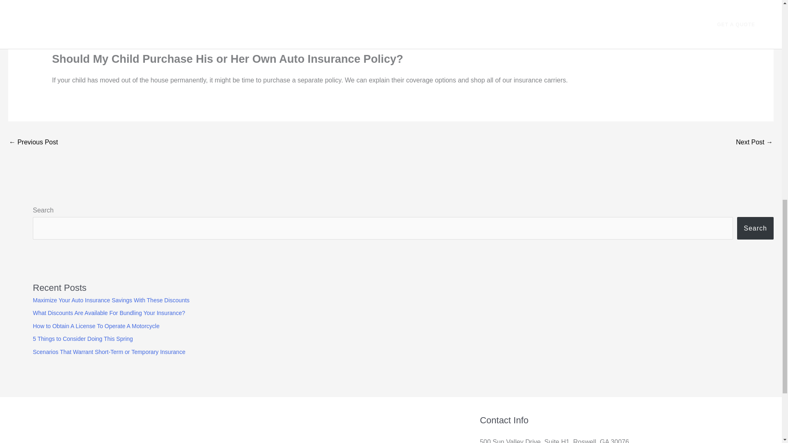 This screenshot has height=443, width=788. What do you see at coordinates (111, 300) in the screenshot?
I see `Maximize Your Auto Insurance Savings With These Discounts` at bounding box center [111, 300].